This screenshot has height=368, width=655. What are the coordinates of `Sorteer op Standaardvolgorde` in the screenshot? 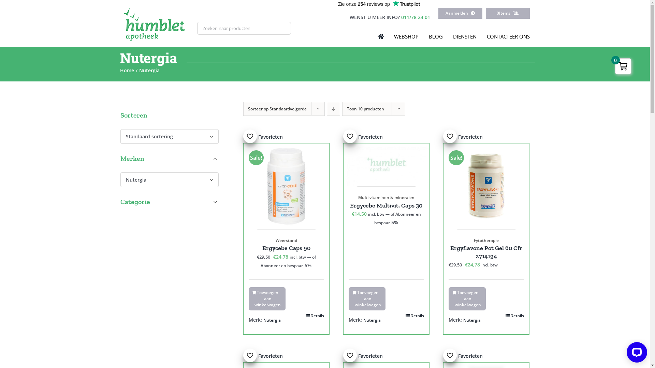 It's located at (277, 109).